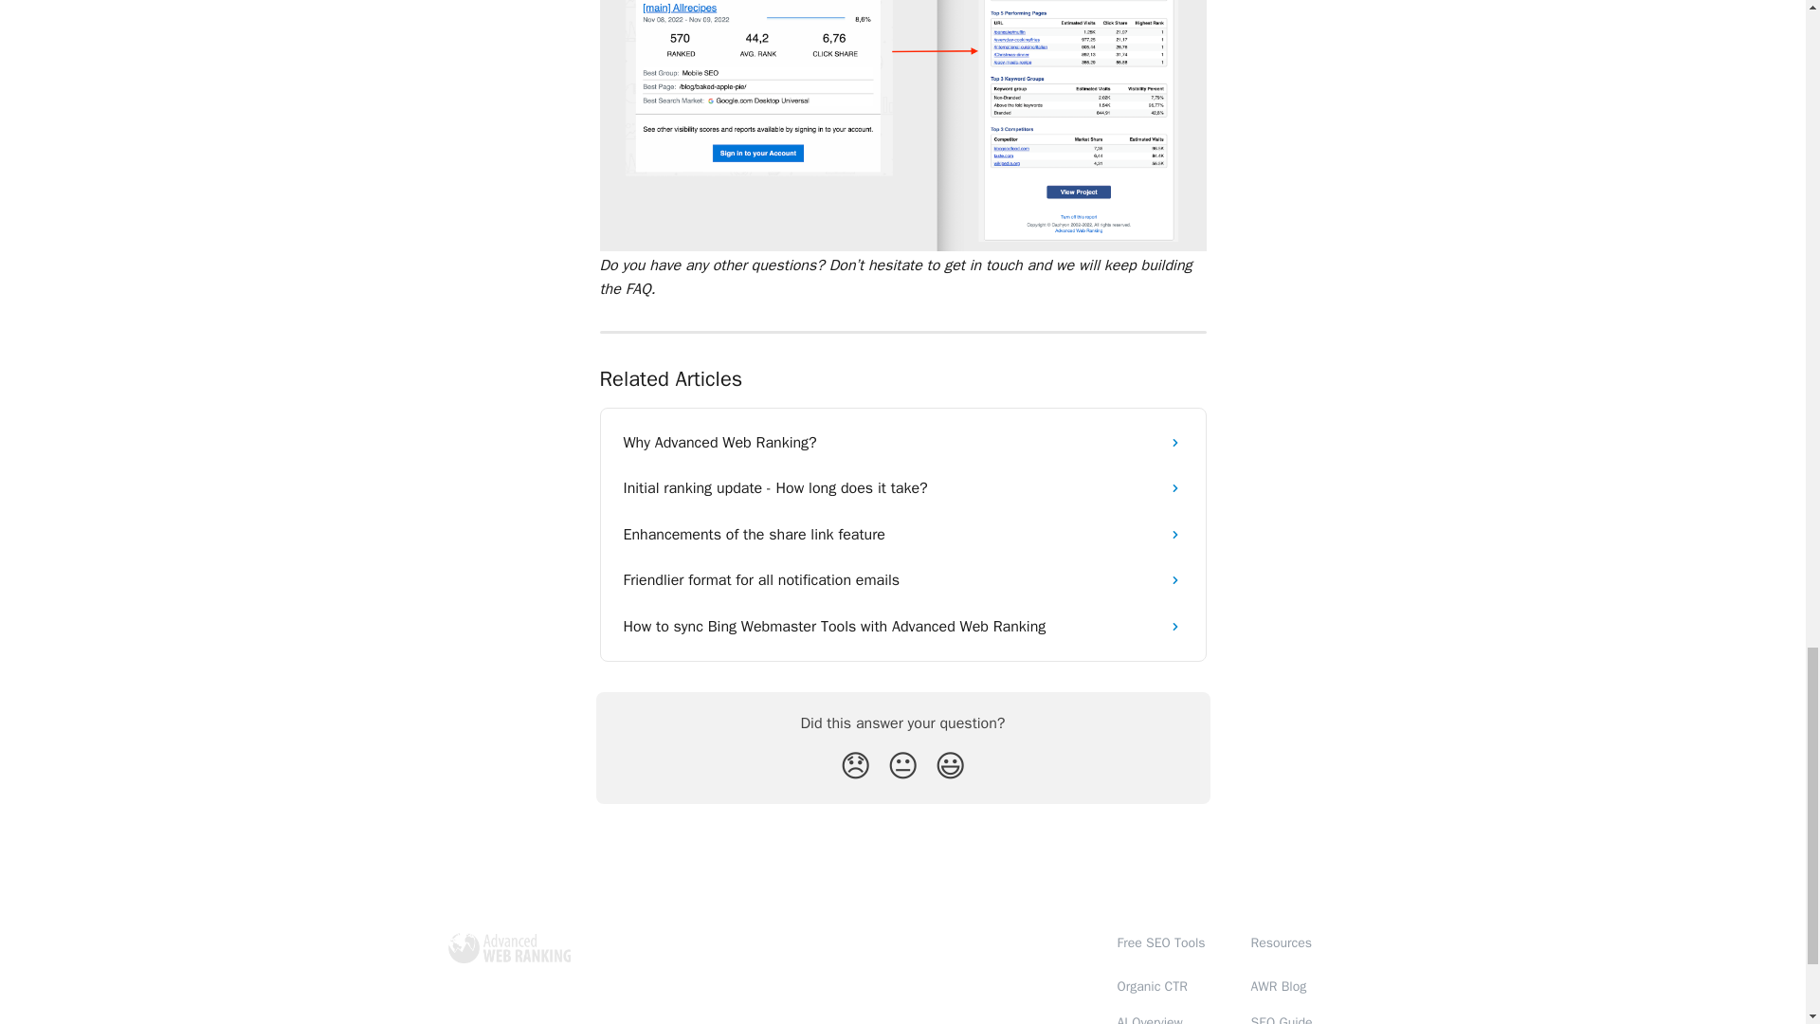 This screenshot has height=1024, width=1820. I want to click on Organic CTR, so click(1151, 986).